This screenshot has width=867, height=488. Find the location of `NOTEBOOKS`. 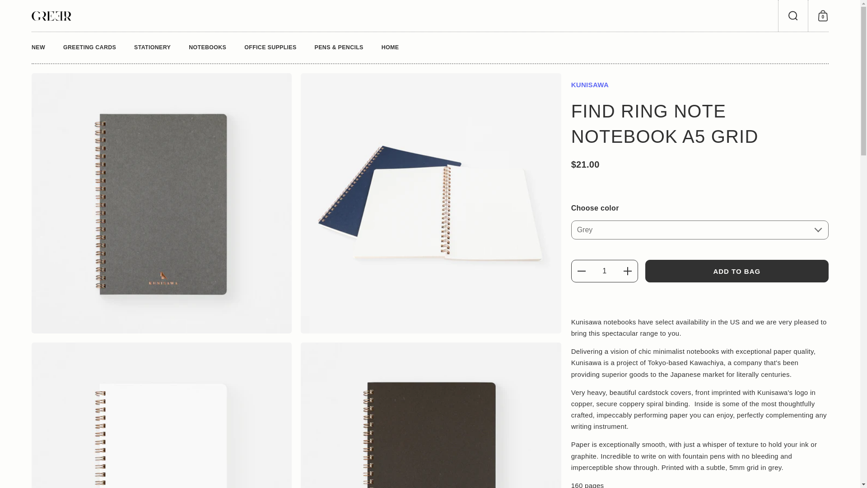

NOTEBOOKS is located at coordinates (207, 47).